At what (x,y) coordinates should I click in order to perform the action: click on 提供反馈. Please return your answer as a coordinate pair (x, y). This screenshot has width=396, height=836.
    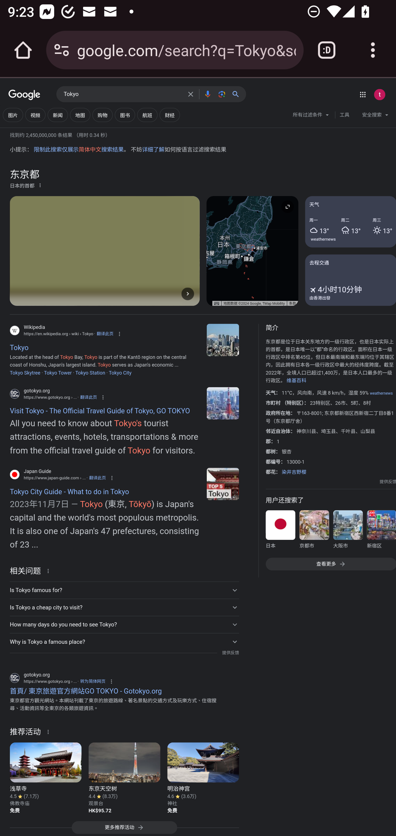
    Looking at the image, I should click on (388, 482).